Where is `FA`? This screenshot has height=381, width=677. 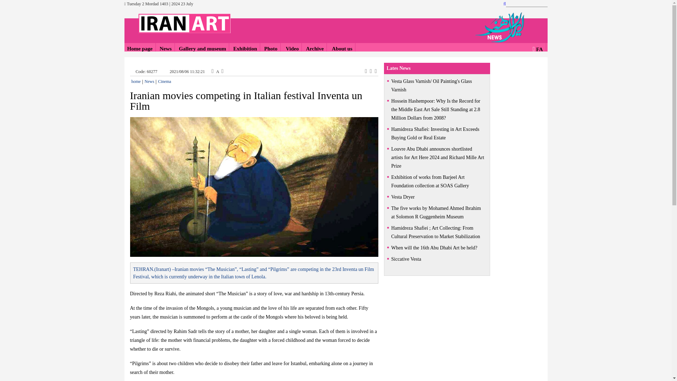
FA is located at coordinates (539, 49).